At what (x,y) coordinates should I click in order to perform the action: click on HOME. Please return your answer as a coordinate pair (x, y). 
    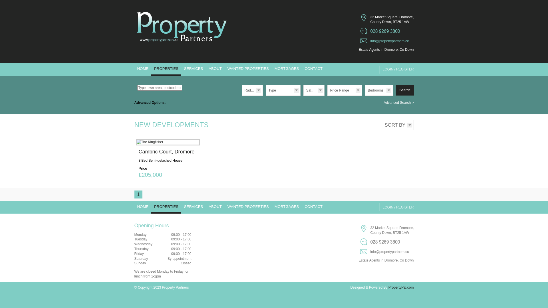
    Looking at the image, I should click on (143, 70).